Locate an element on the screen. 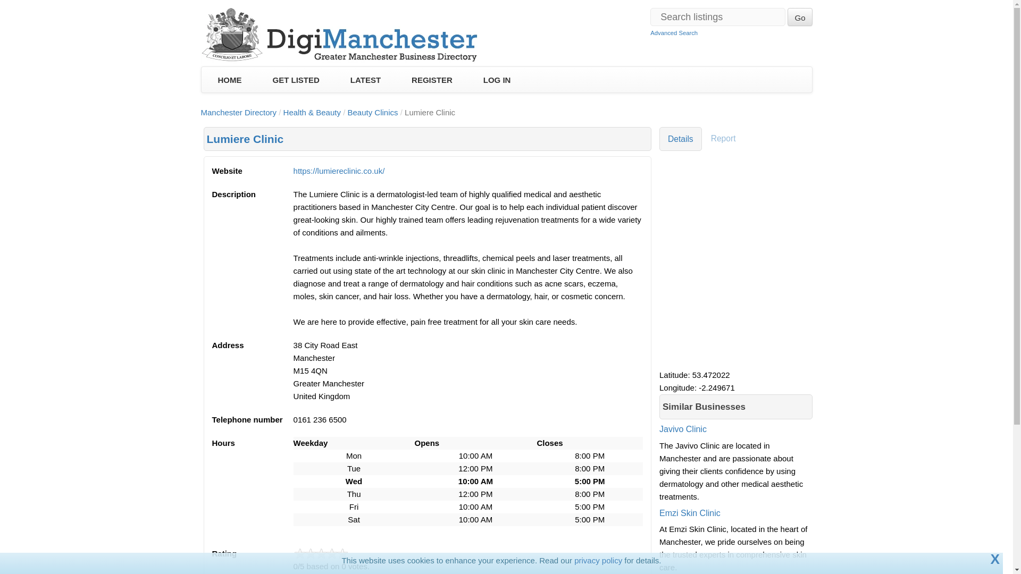 This screenshot has width=1021, height=574. HOME is located at coordinates (229, 80).